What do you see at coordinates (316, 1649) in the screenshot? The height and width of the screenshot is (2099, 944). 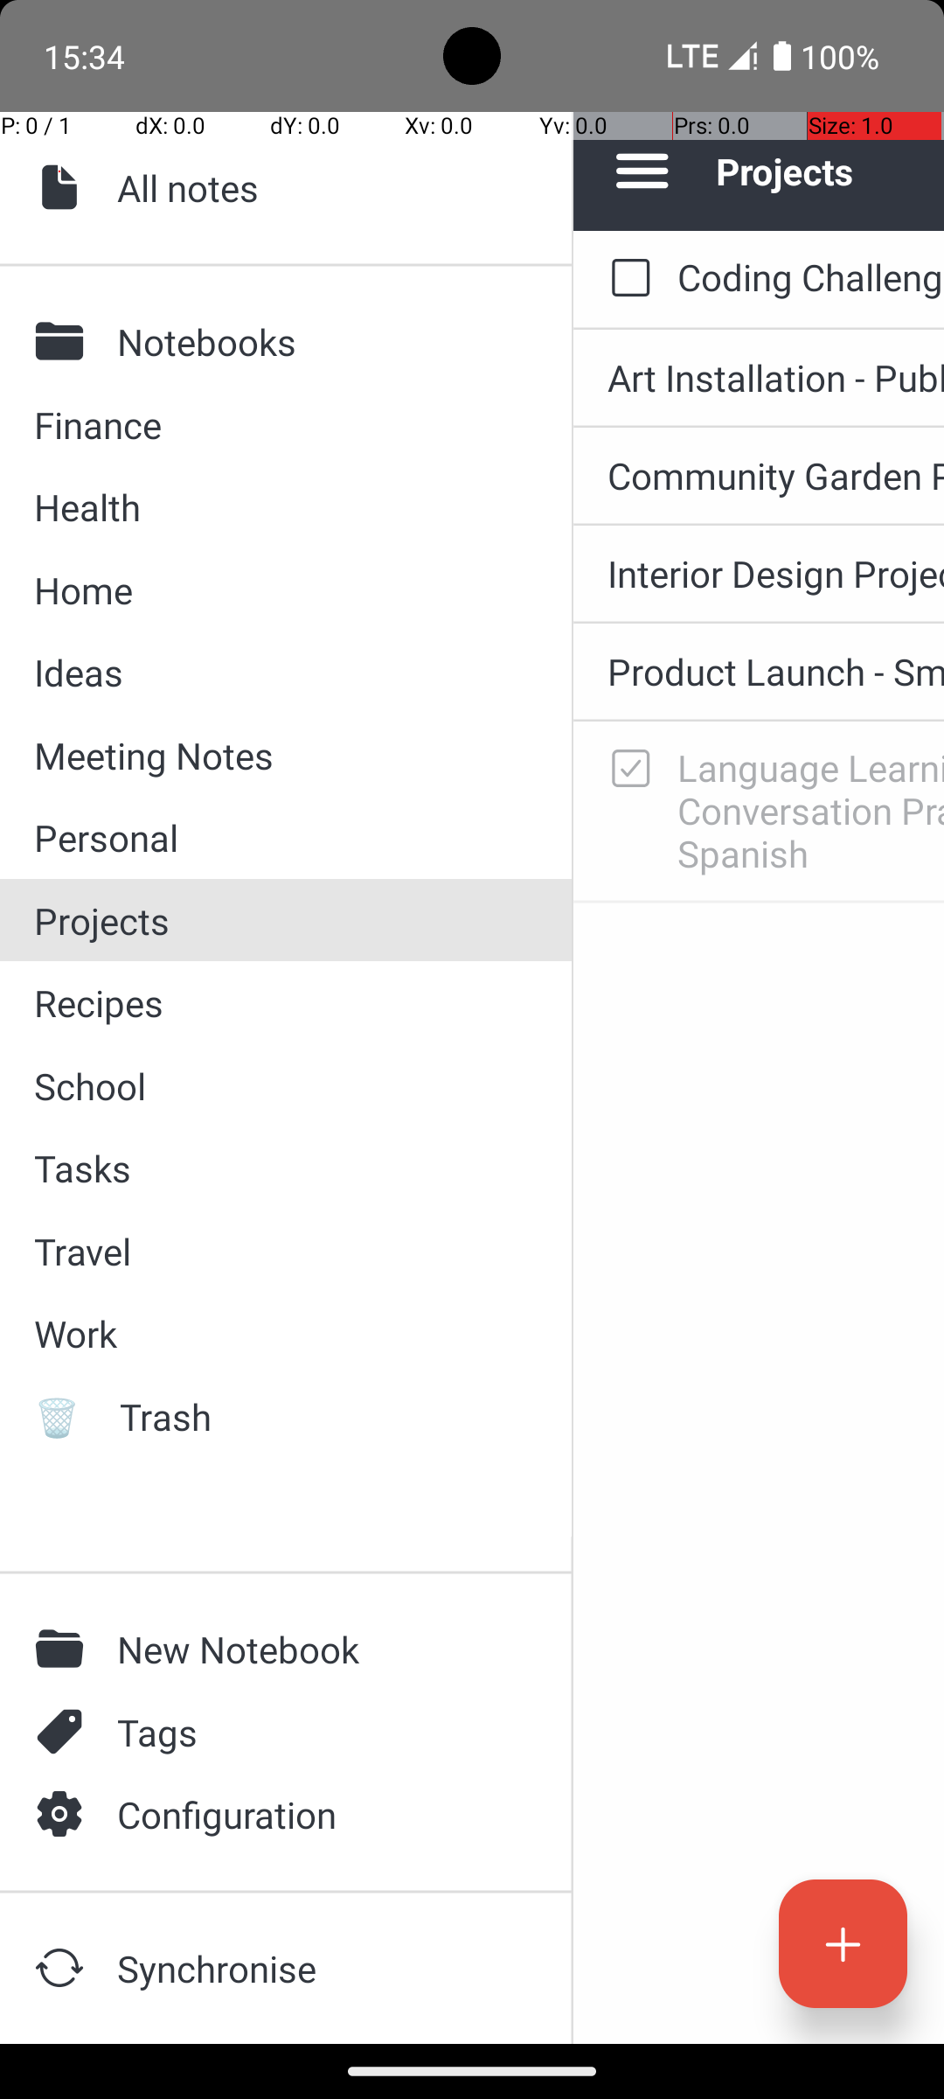 I see `New Notebook` at bounding box center [316, 1649].